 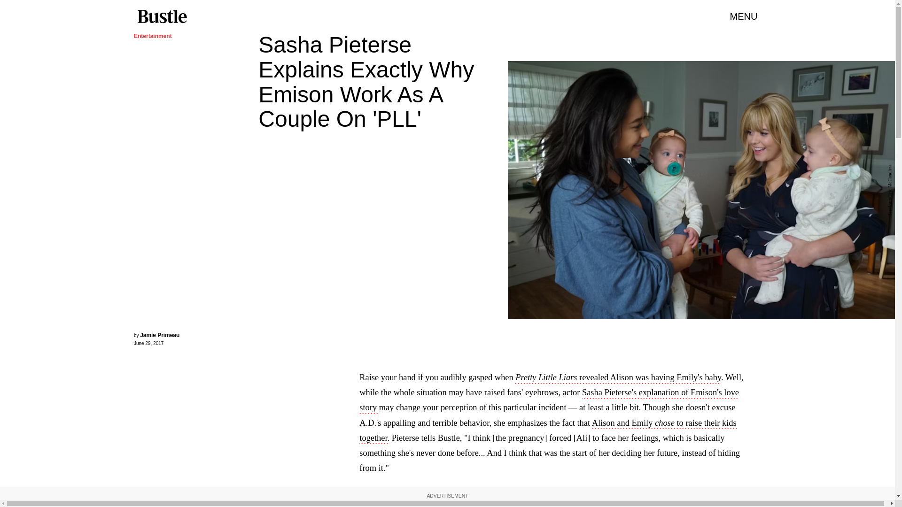 What do you see at coordinates (618, 378) in the screenshot?
I see `Pretty Little Liars revealed Alison was having Emily's baby` at bounding box center [618, 378].